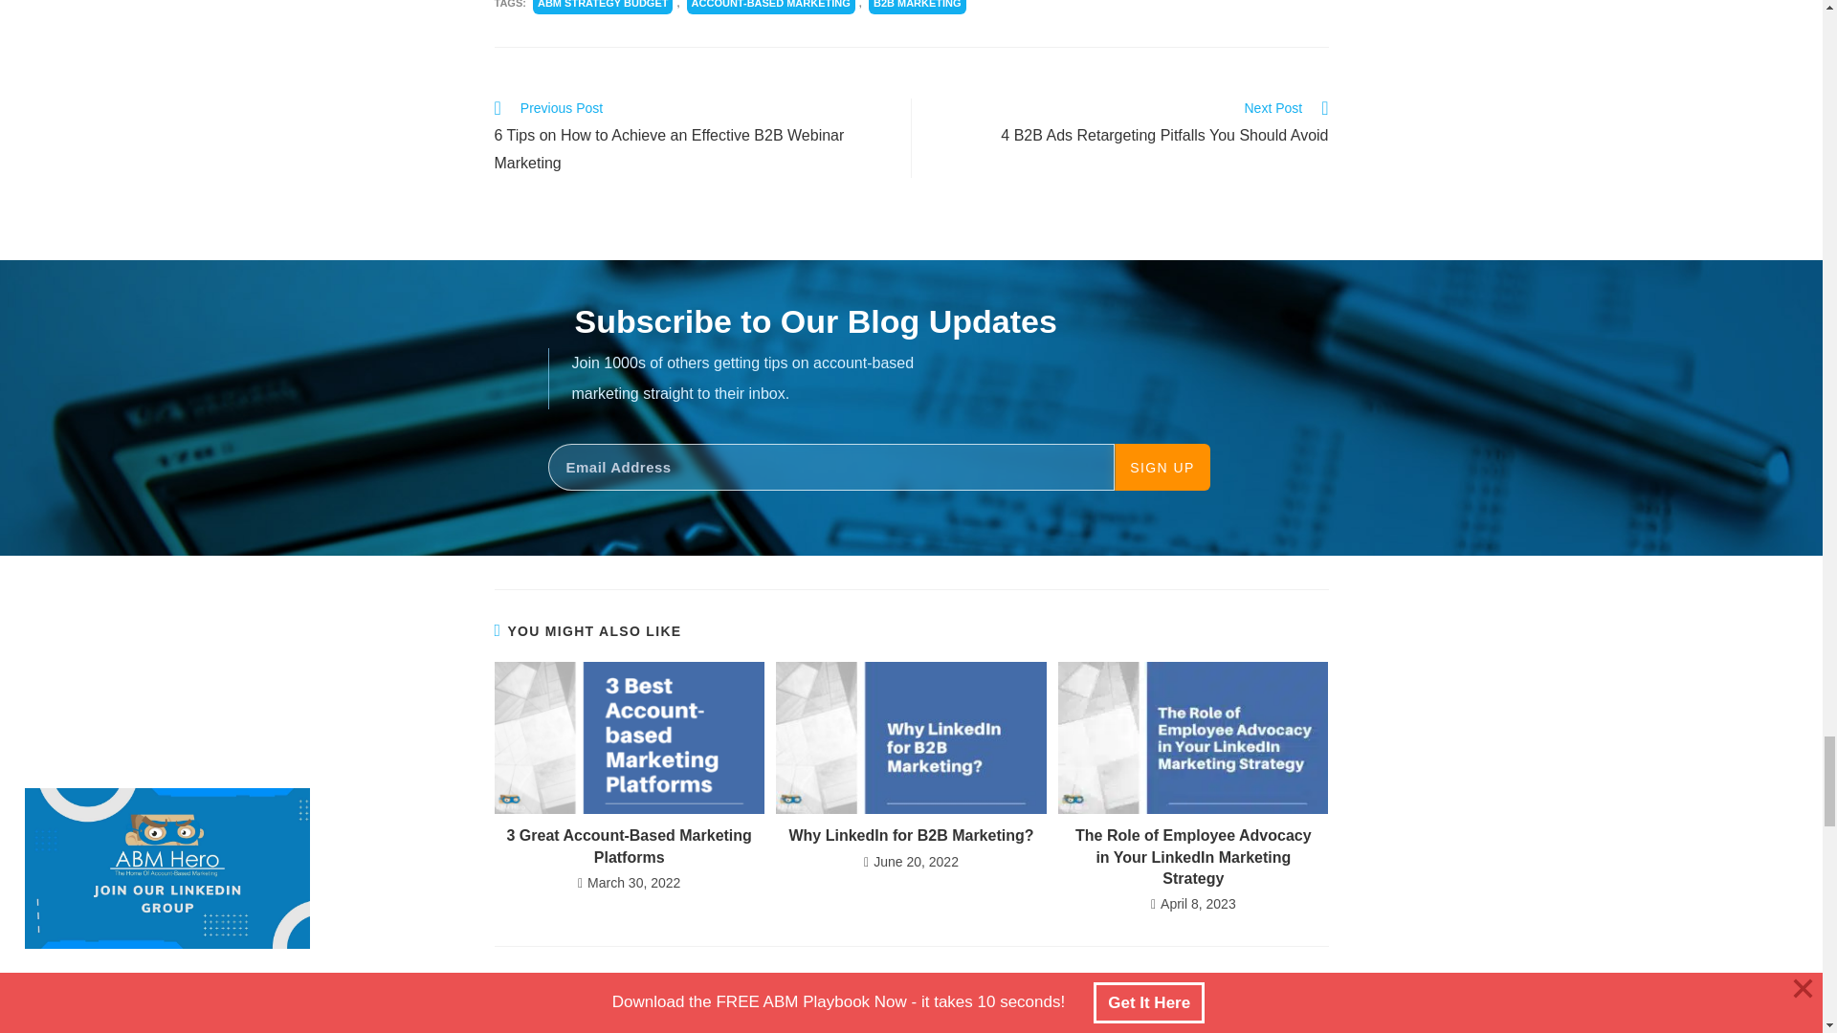 The width and height of the screenshot is (1837, 1033). What do you see at coordinates (911, 835) in the screenshot?
I see `Why LinkedIn for B2B Marketing?` at bounding box center [911, 835].